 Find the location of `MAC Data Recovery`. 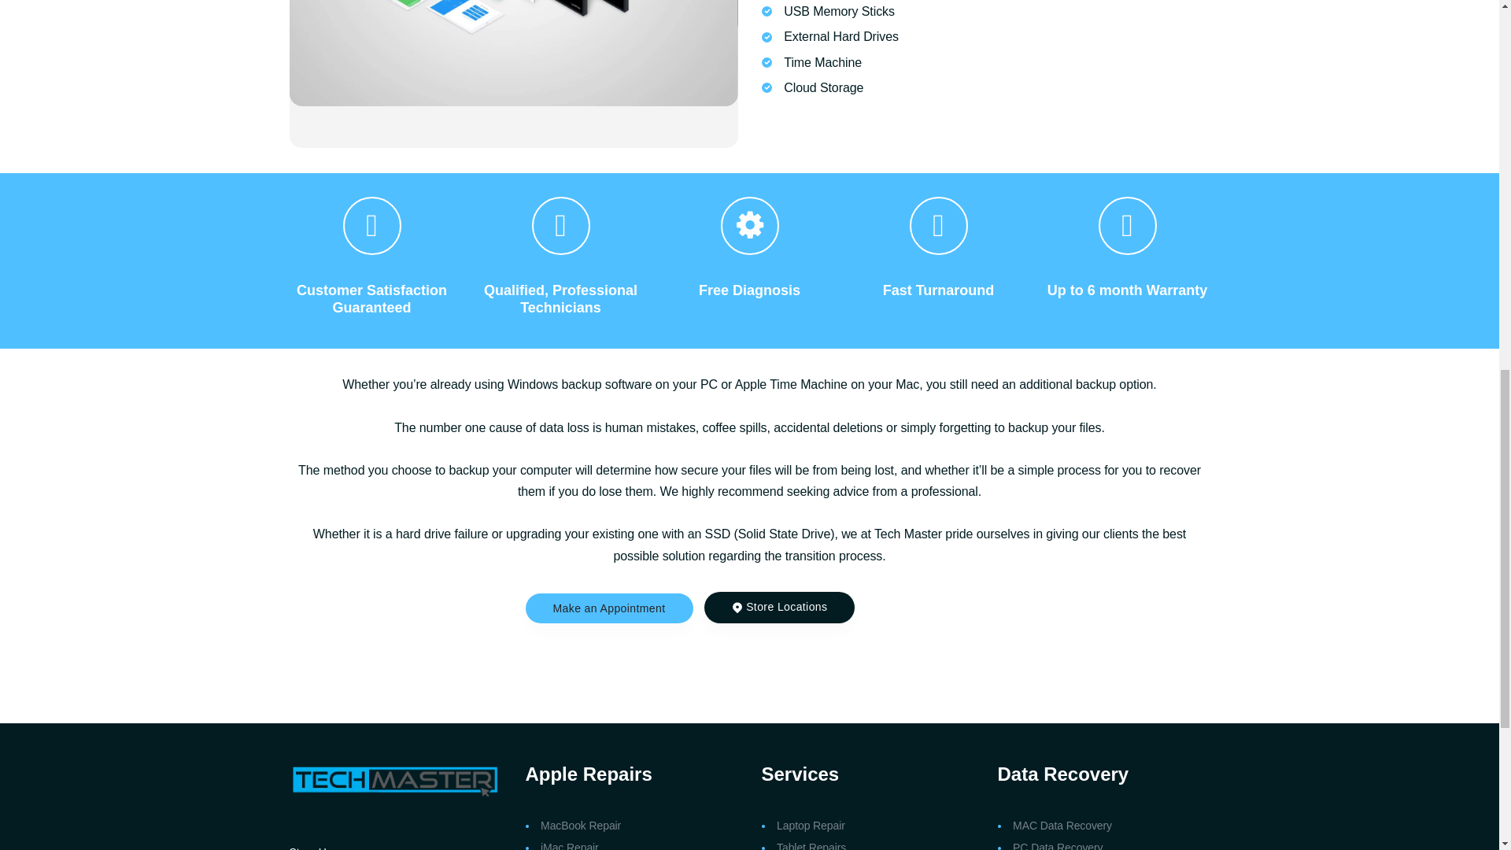

MAC Data Recovery is located at coordinates (1062, 826).